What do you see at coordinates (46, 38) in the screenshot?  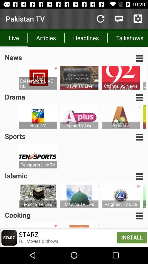 I see `select icon to the right of live item` at bounding box center [46, 38].